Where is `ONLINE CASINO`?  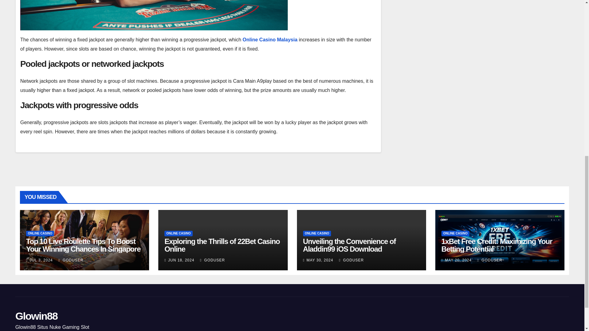 ONLINE CASINO is located at coordinates (178, 234).